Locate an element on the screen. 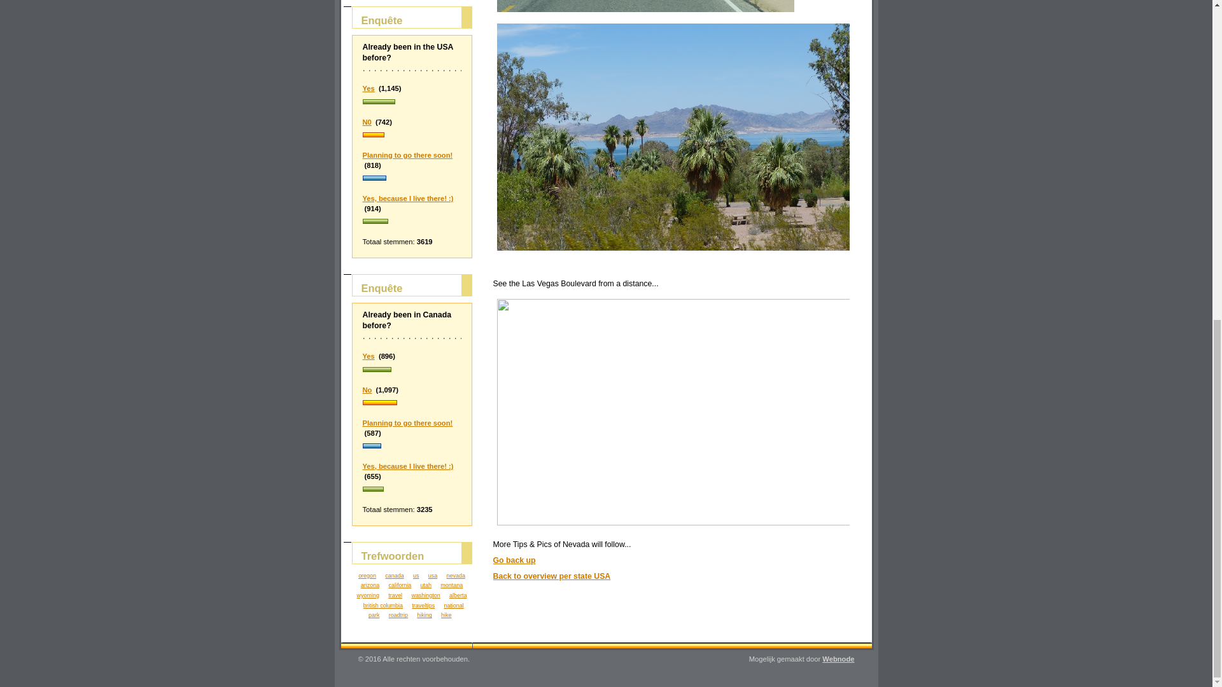  Stem op deze is located at coordinates (408, 466).